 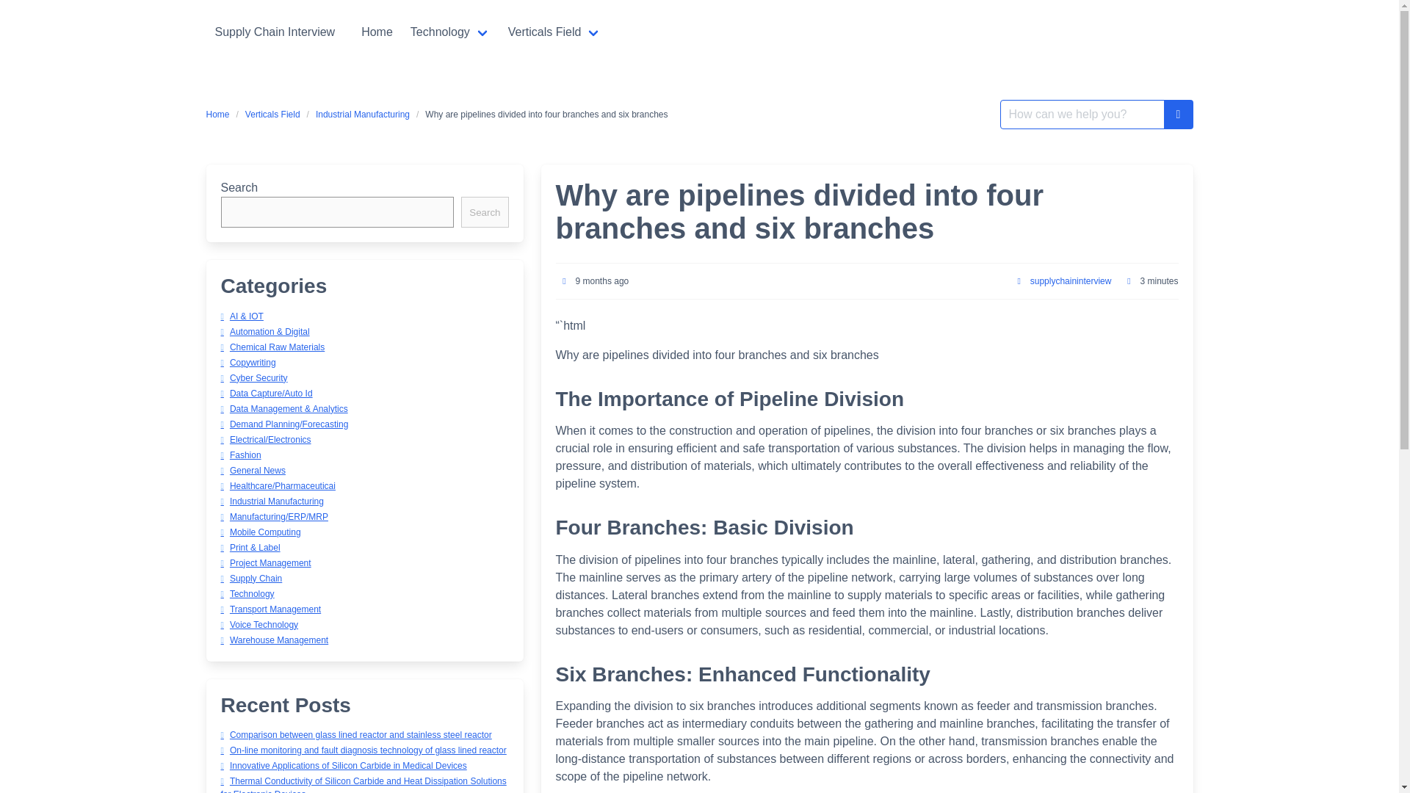 I want to click on Home, so click(x=220, y=115).